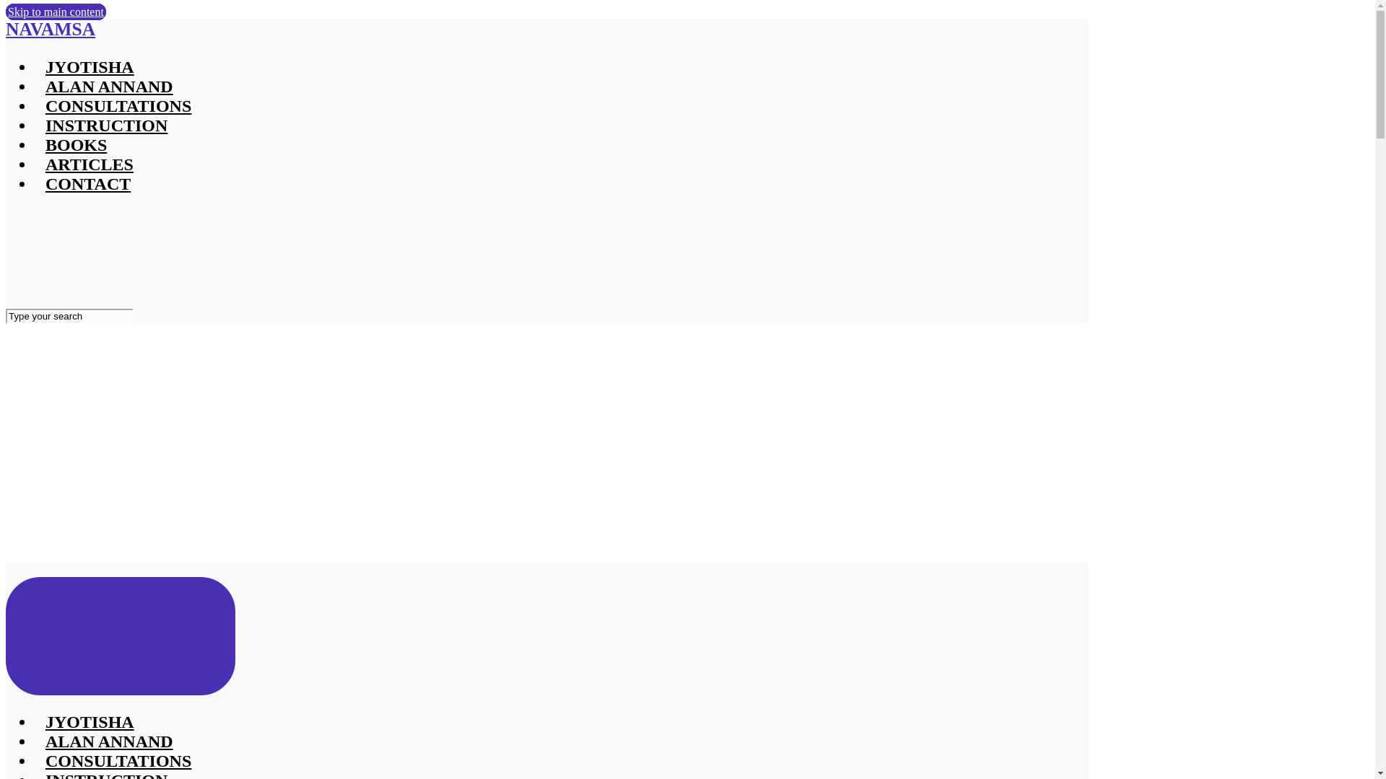 This screenshot has width=1386, height=779. What do you see at coordinates (118, 105) in the screenshot?
I see `CONSULTATIONS` at bounding box center [118, 105].